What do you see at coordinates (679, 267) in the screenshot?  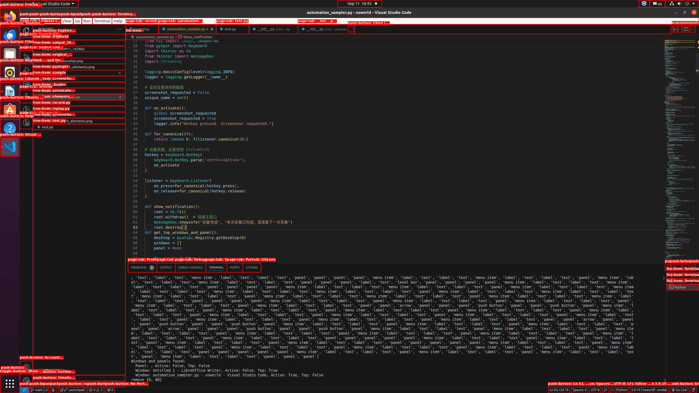 I see `Views and More Actions...` at bounding box center [679, 267].